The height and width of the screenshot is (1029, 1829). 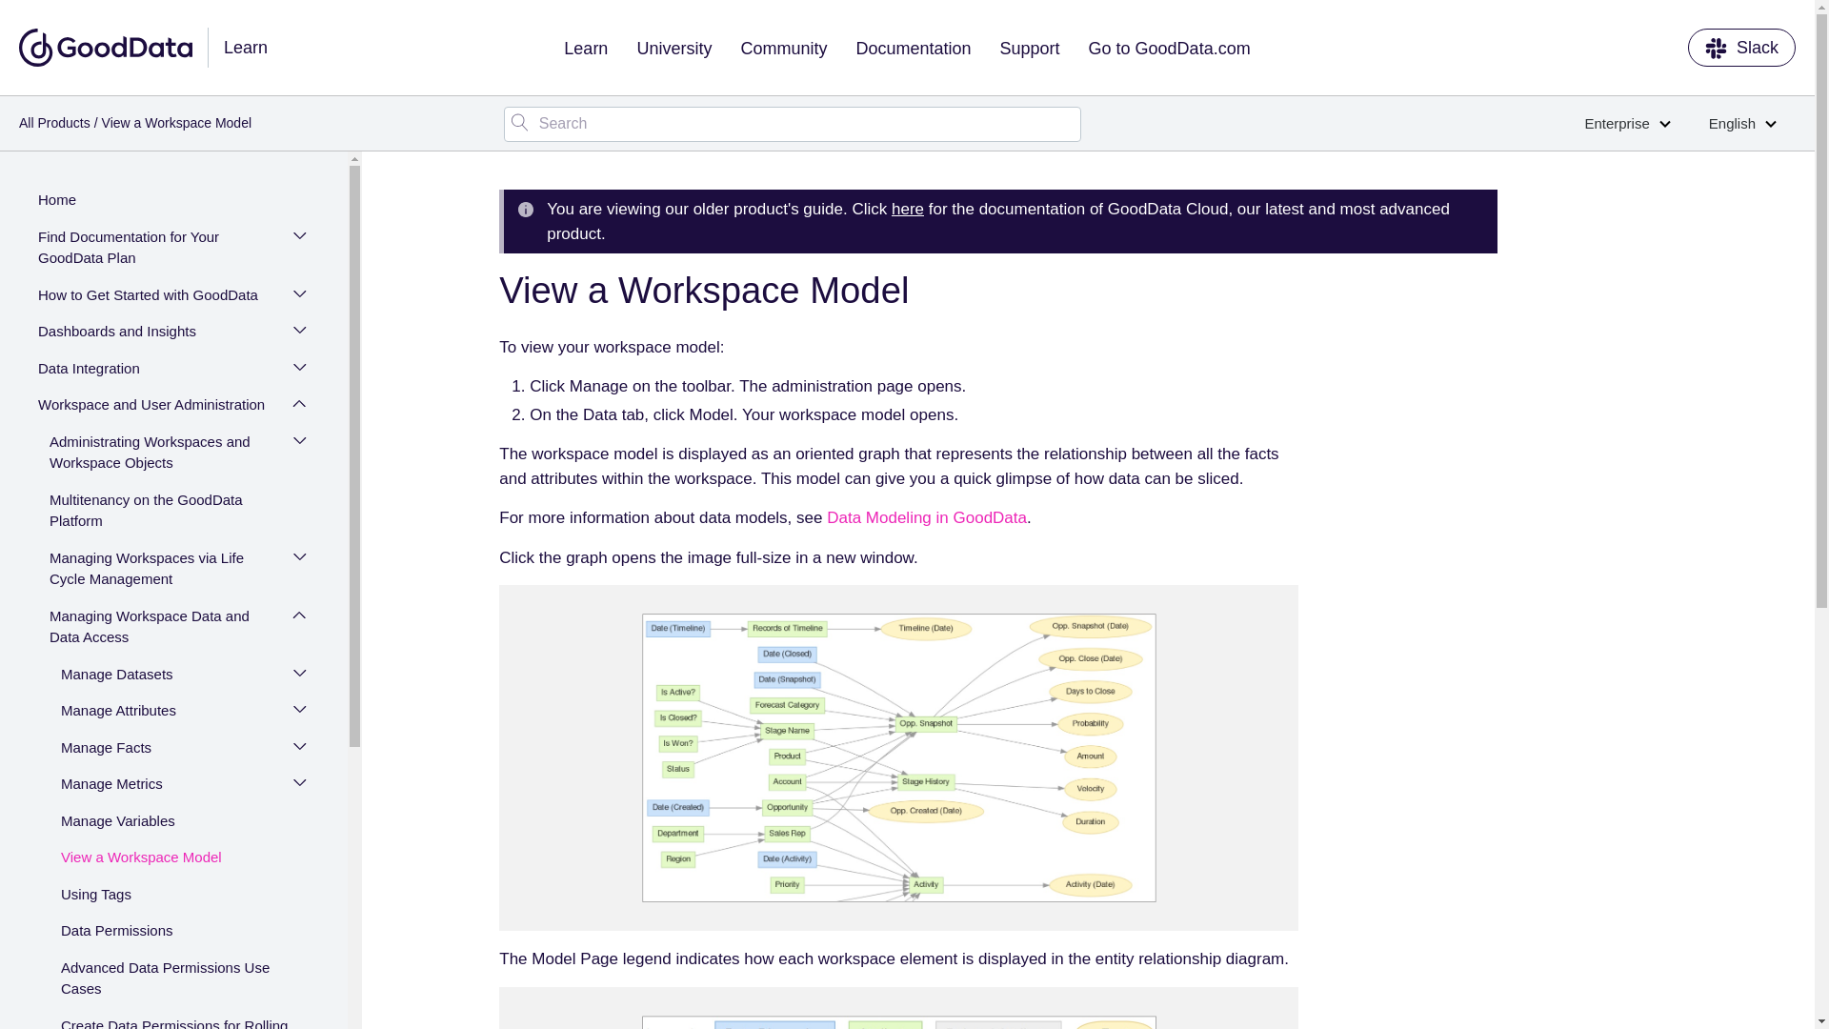 What do you see at coordinates (154, 297) in the screenshot?
I see `How to Get Started with GoodData` at bounding box center [154, 297].